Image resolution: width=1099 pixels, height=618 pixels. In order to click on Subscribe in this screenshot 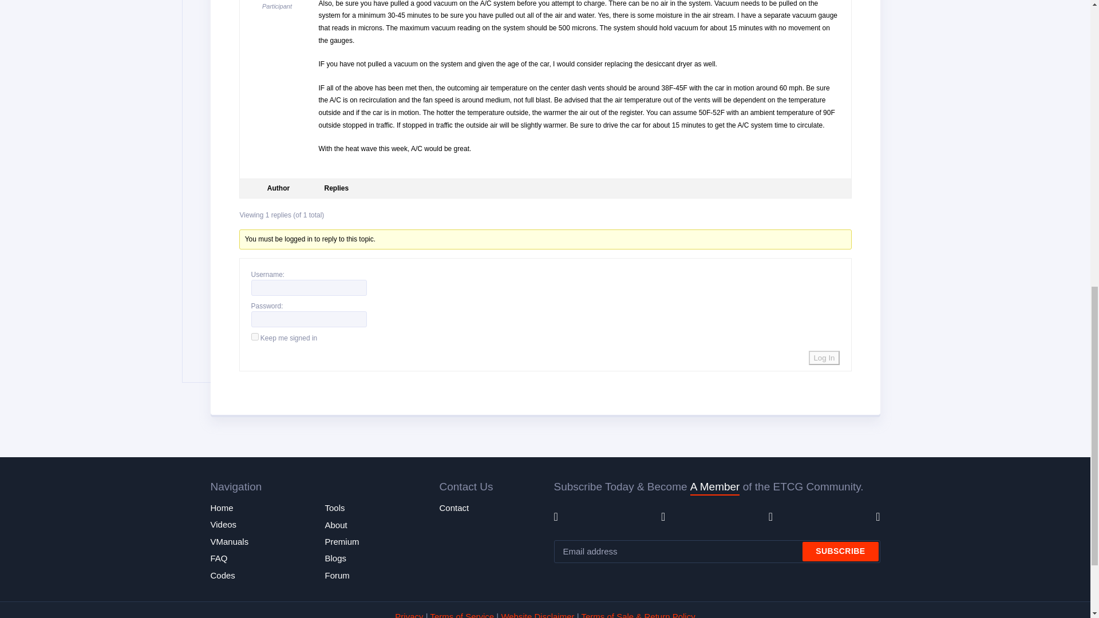, I will do `click(840, 552)`.